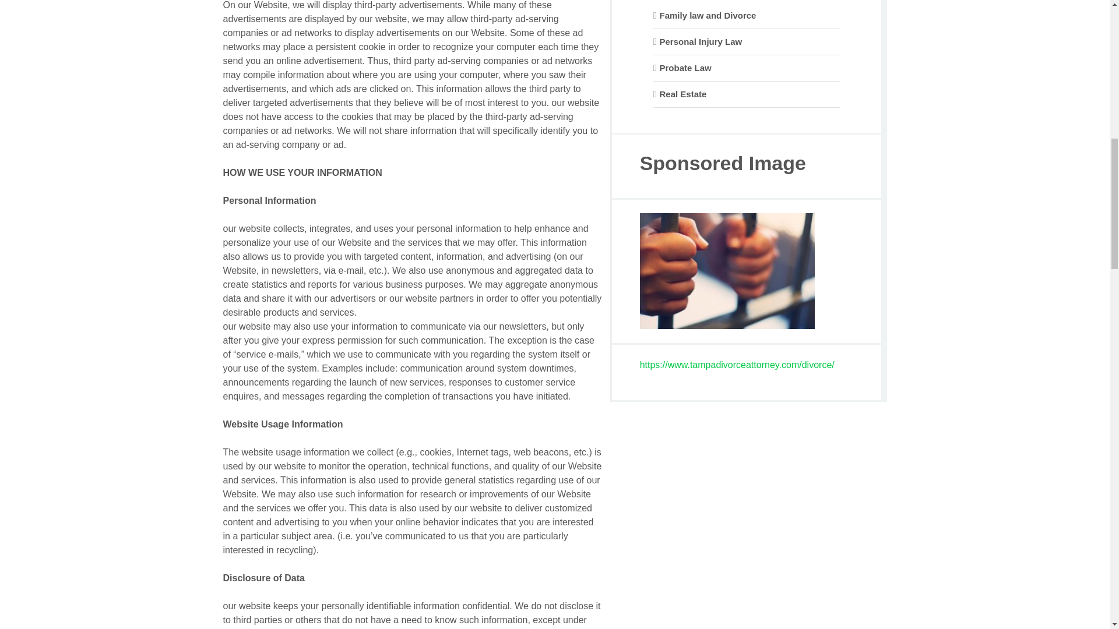 The image size is (1119, 629). Describe the element at coordinates (701, 41) in the screenshot. I see `Personal Injury Law` at that location.